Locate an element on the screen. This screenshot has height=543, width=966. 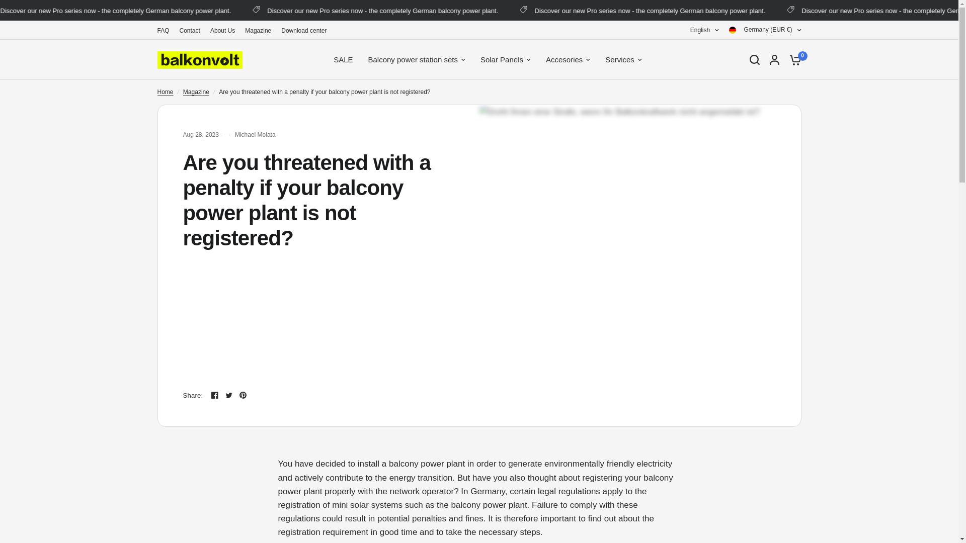
Magazine is located at coordinates (258, 31).